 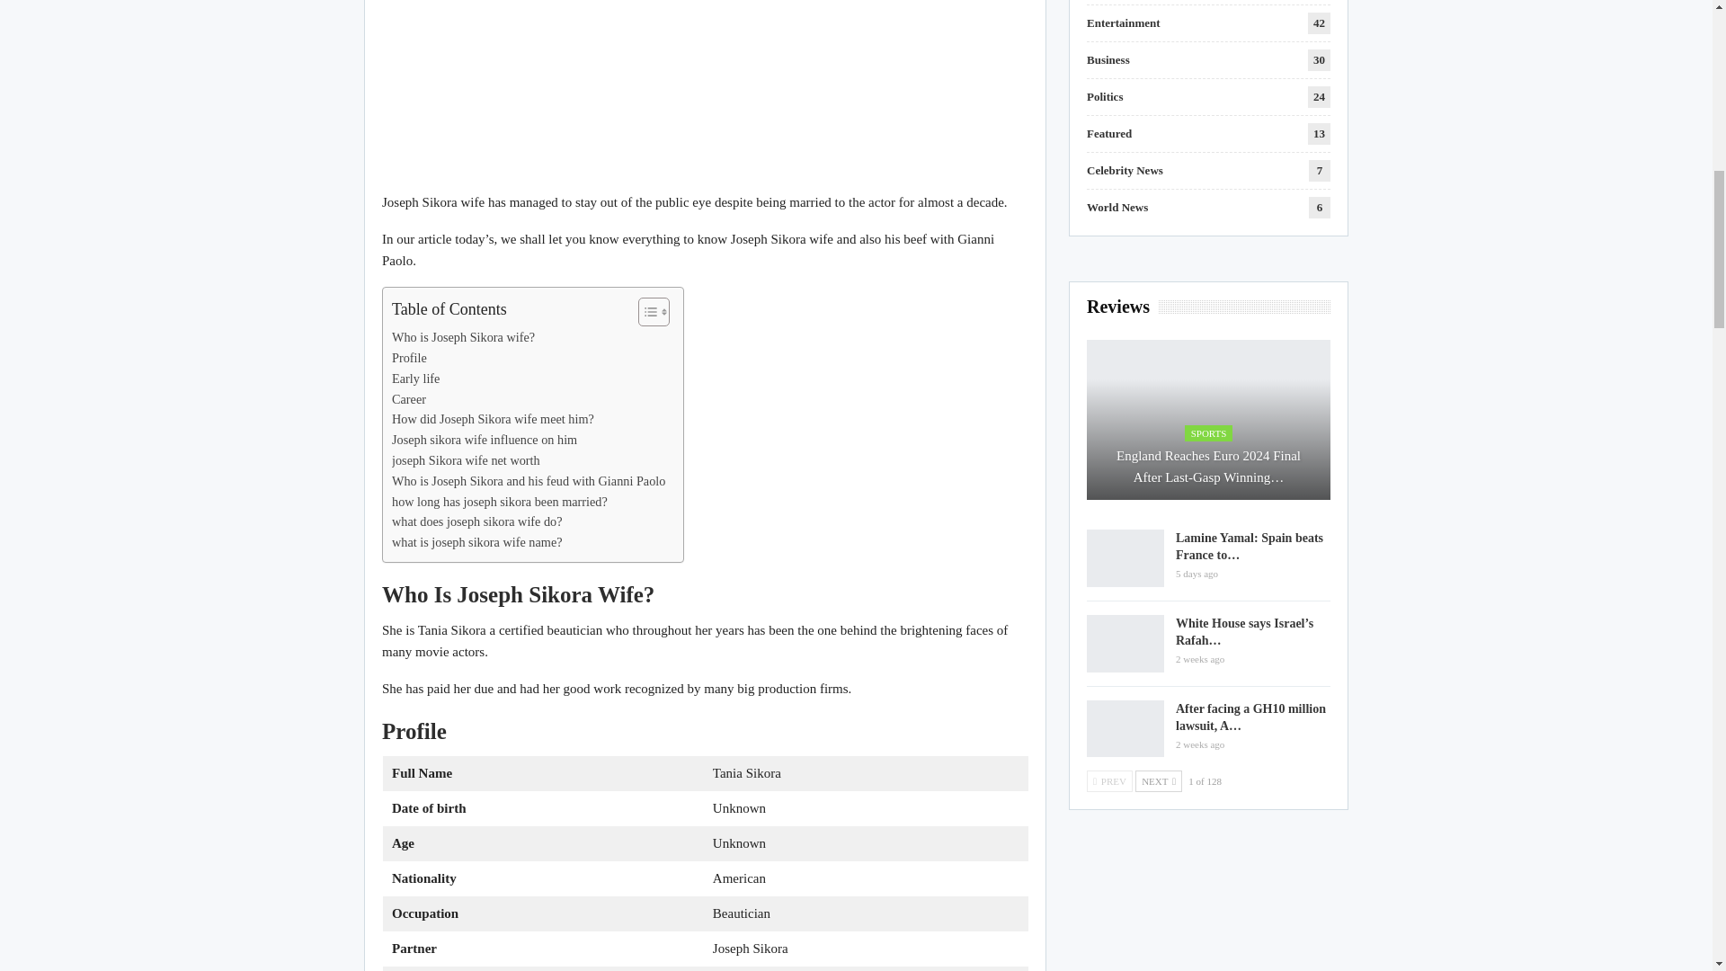 I want to click on How did Joseph Sikora wife meet him?, so click(x=493, y=419).